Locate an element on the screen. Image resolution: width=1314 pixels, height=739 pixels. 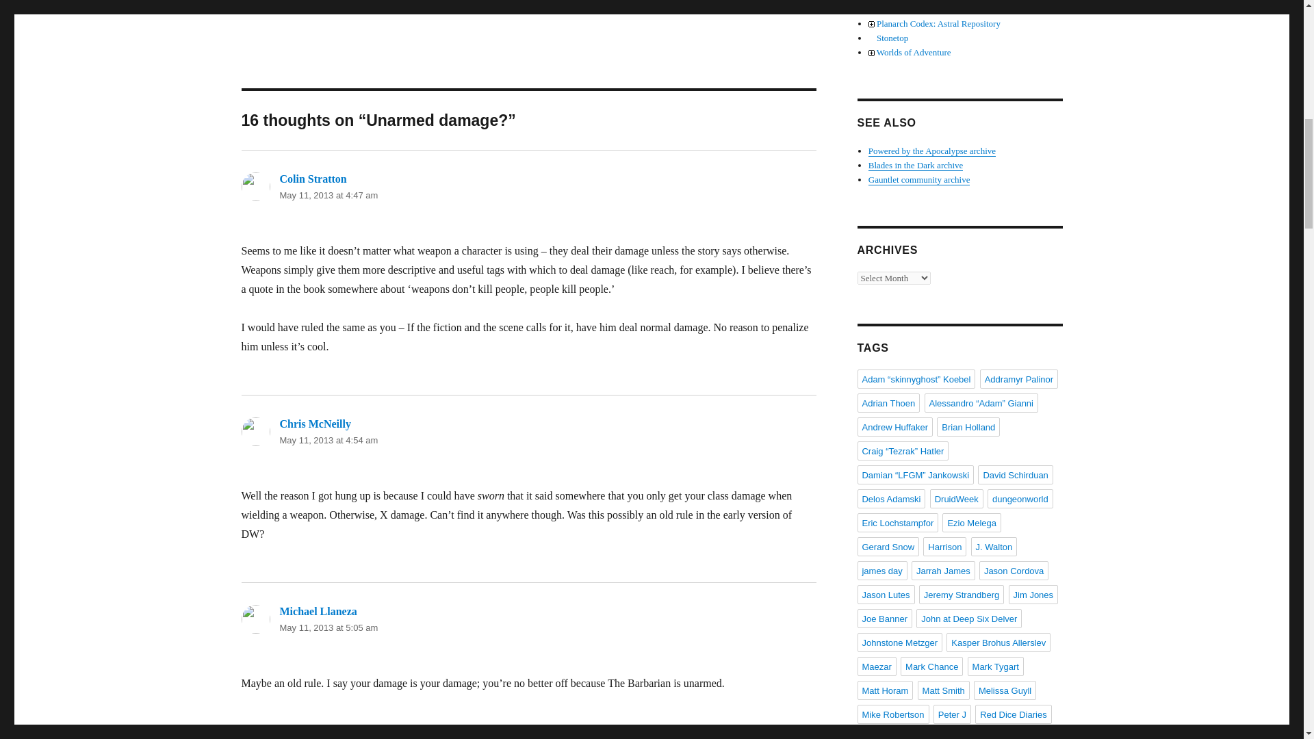
May 11, 2013 at 5:05 am is located at coordinates (328, 627).